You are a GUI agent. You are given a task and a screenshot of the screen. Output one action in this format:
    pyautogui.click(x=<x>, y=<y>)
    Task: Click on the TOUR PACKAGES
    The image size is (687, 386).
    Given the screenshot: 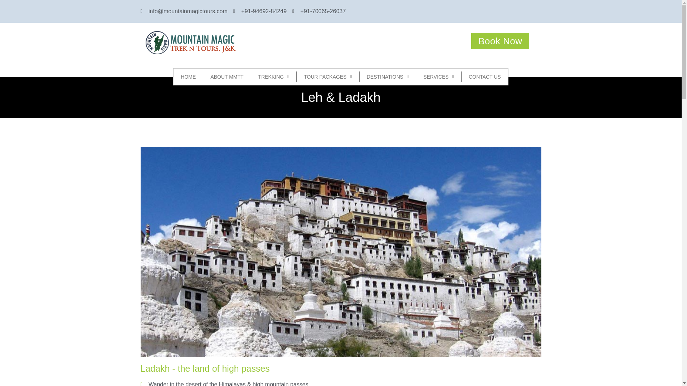 What is the action you would take?
    pyautogui.click(x=328, y=76)
    